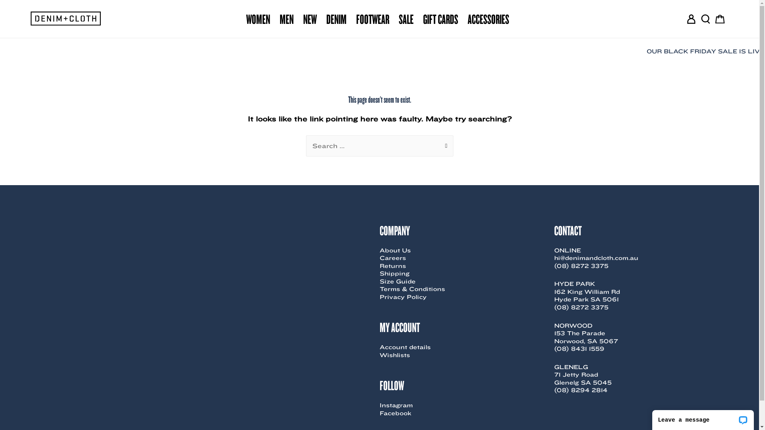 This screenshot has height=430, width=765. I want to click on Facebook, so click(395, 413).